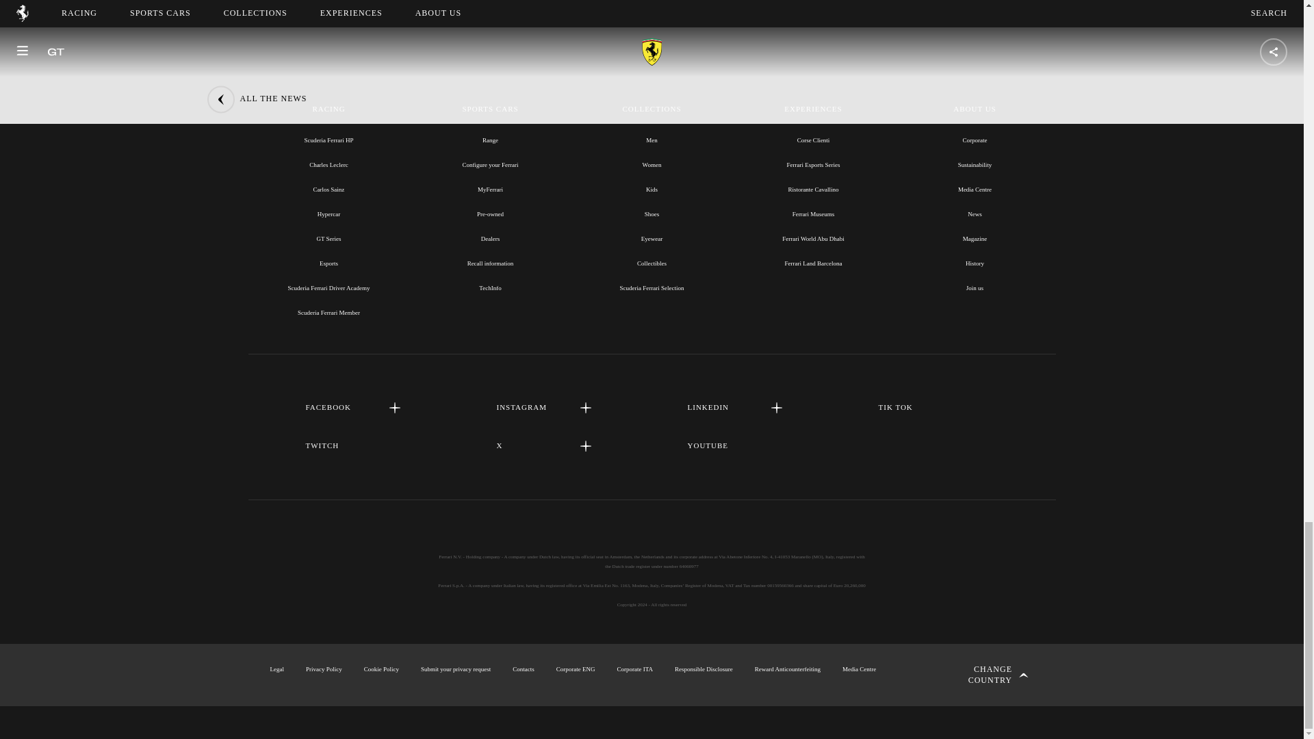  Describe the element at coordinates (490, 263) in the screenshot. I see `Recall information` at that location.